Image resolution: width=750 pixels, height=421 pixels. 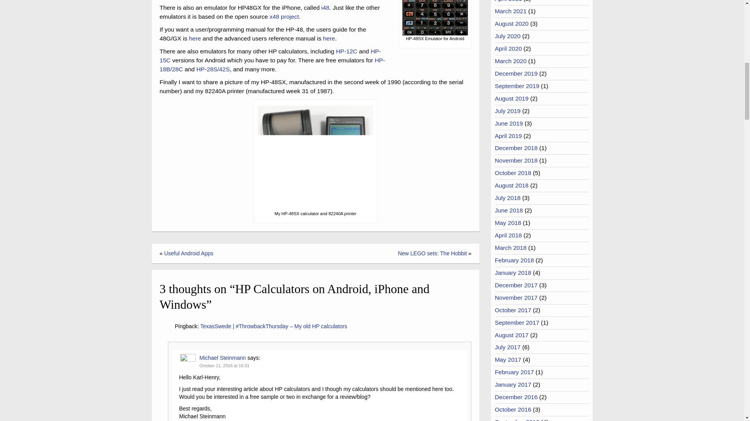 What do you see at coordinates (326, 7) in the screenshot?
I see `i48` at bounding box center [326, 7].